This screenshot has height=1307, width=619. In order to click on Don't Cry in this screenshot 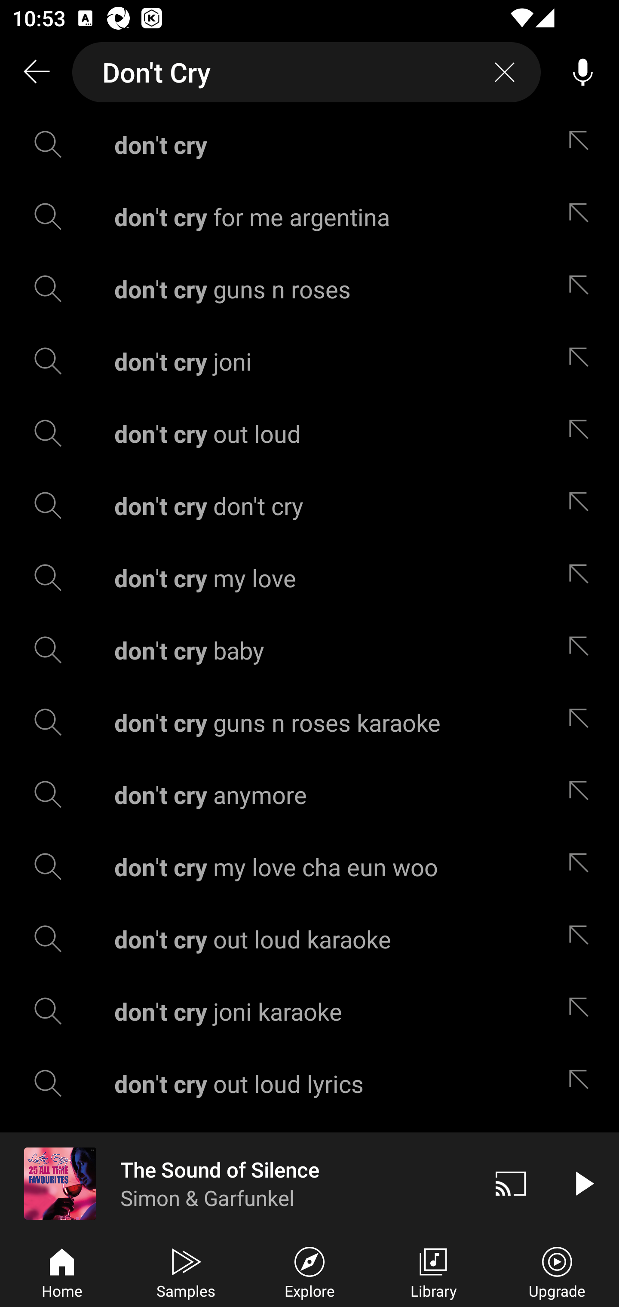, I will do `click(306, 72)`.